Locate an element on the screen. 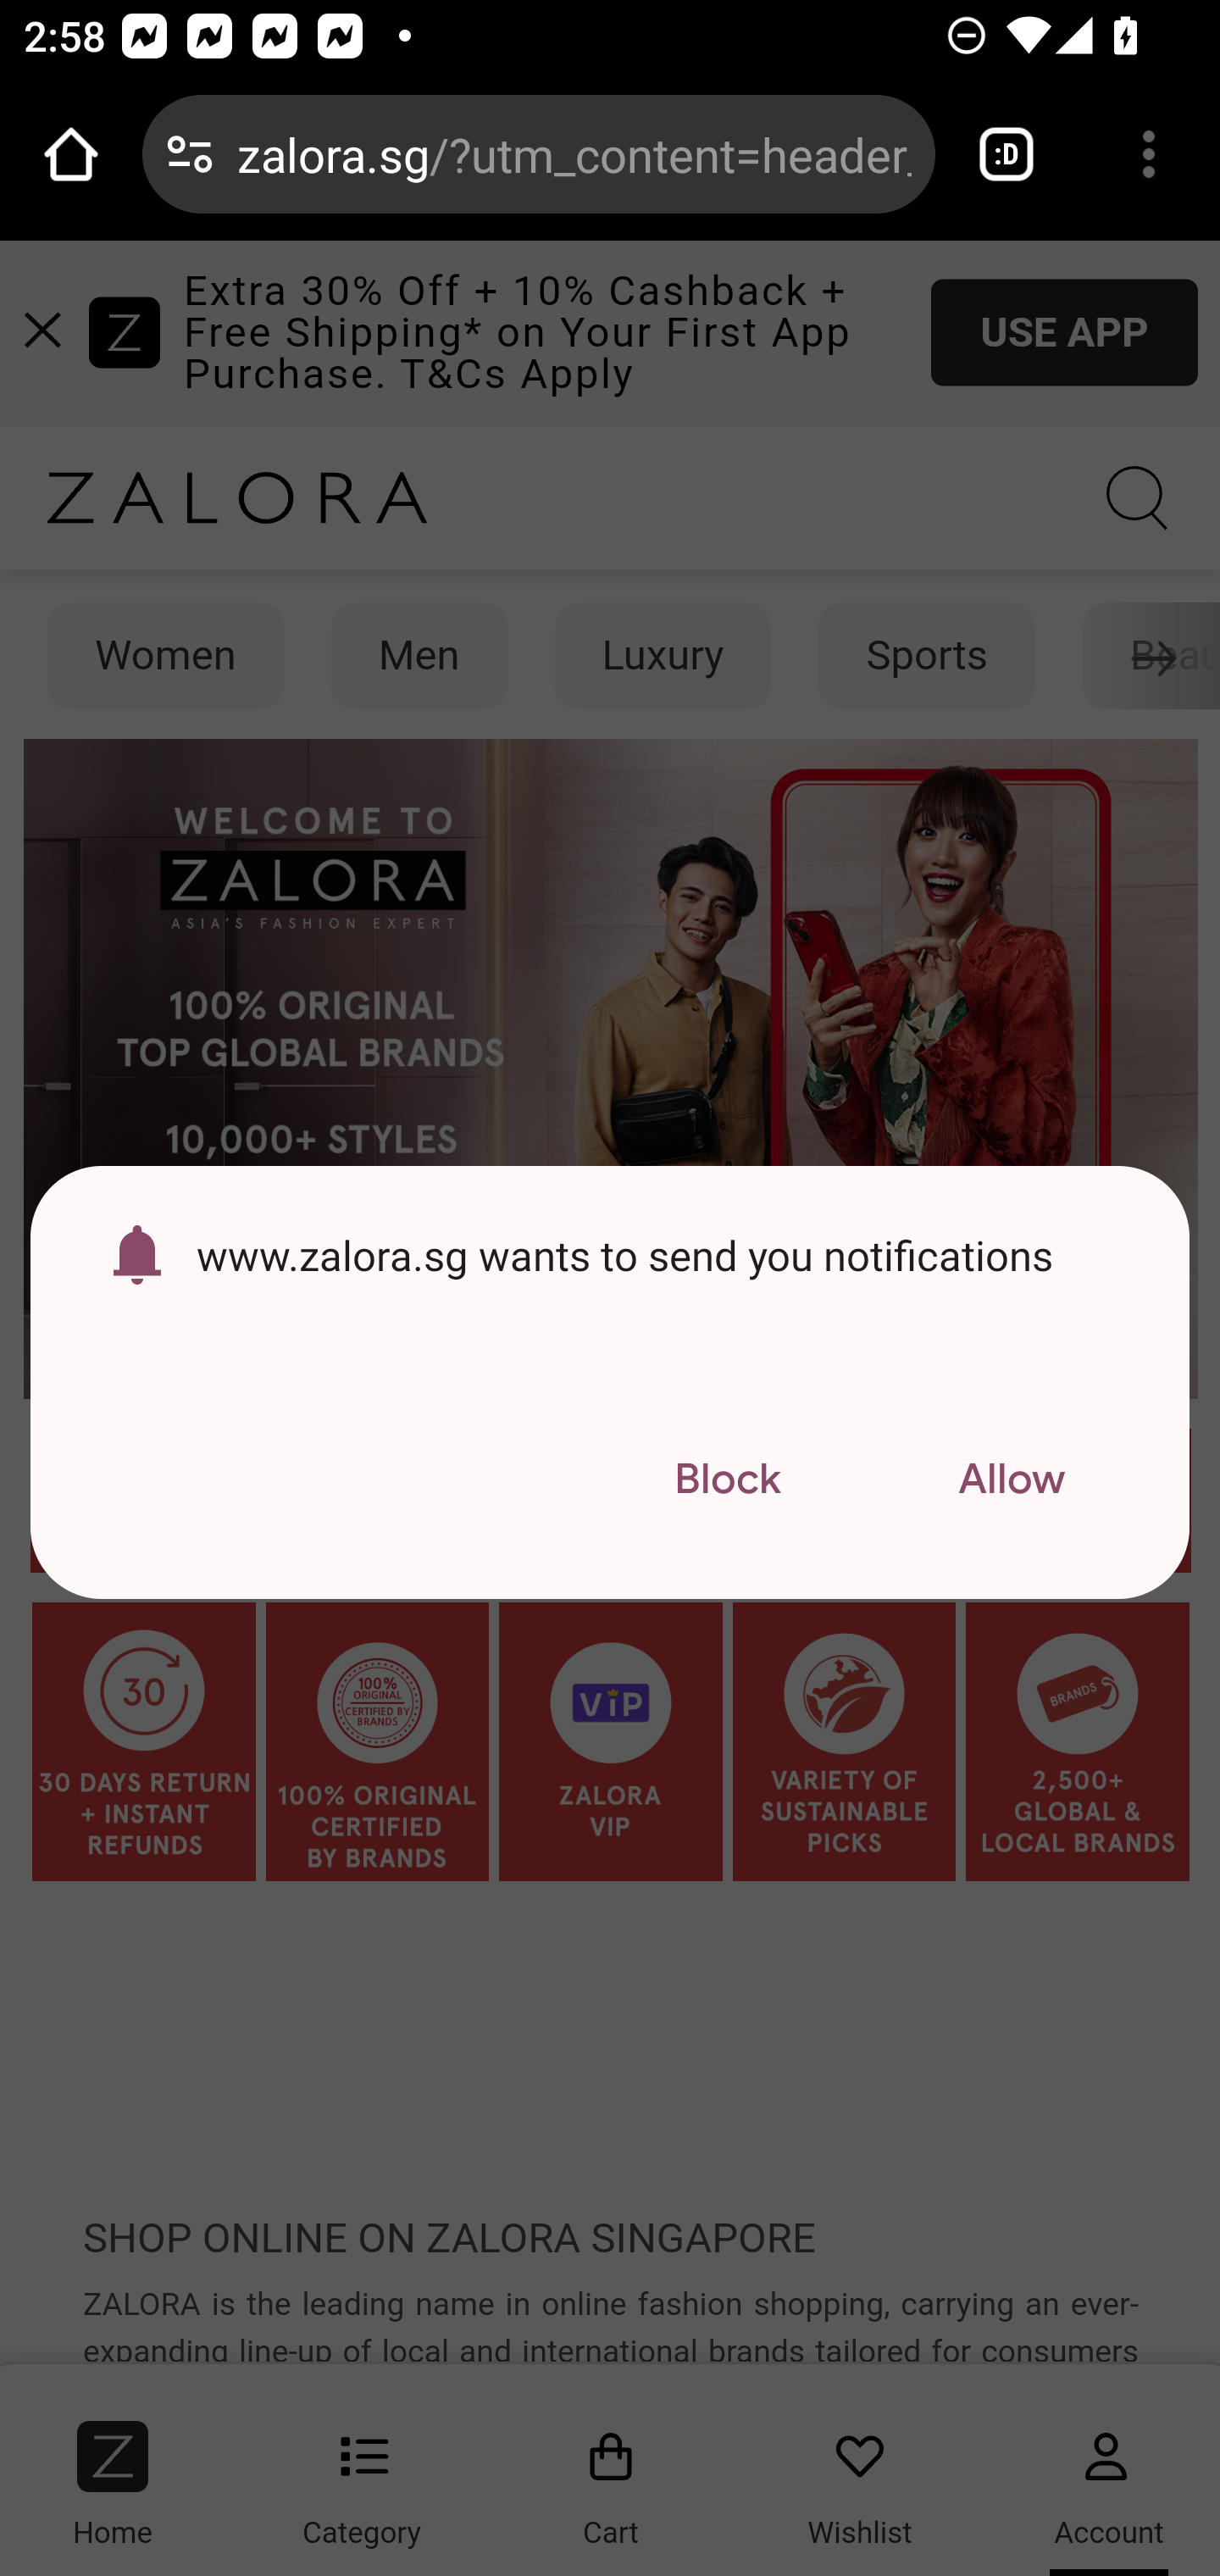 Image resolution: width=1220 pixels, height=2576 pixels. Switch or close tabs is located at coordinates (1006, 154).